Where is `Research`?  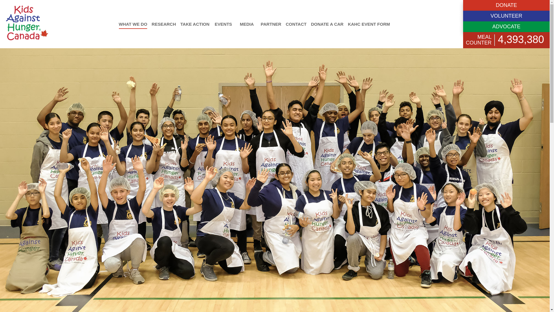
Research is located at coordinates (164, 24).